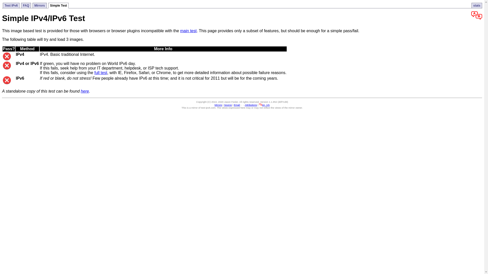 This screenshot has height=274, width=488. Describe the element at coordinates (85, 91) in the screenshot. I see `here` at that location.